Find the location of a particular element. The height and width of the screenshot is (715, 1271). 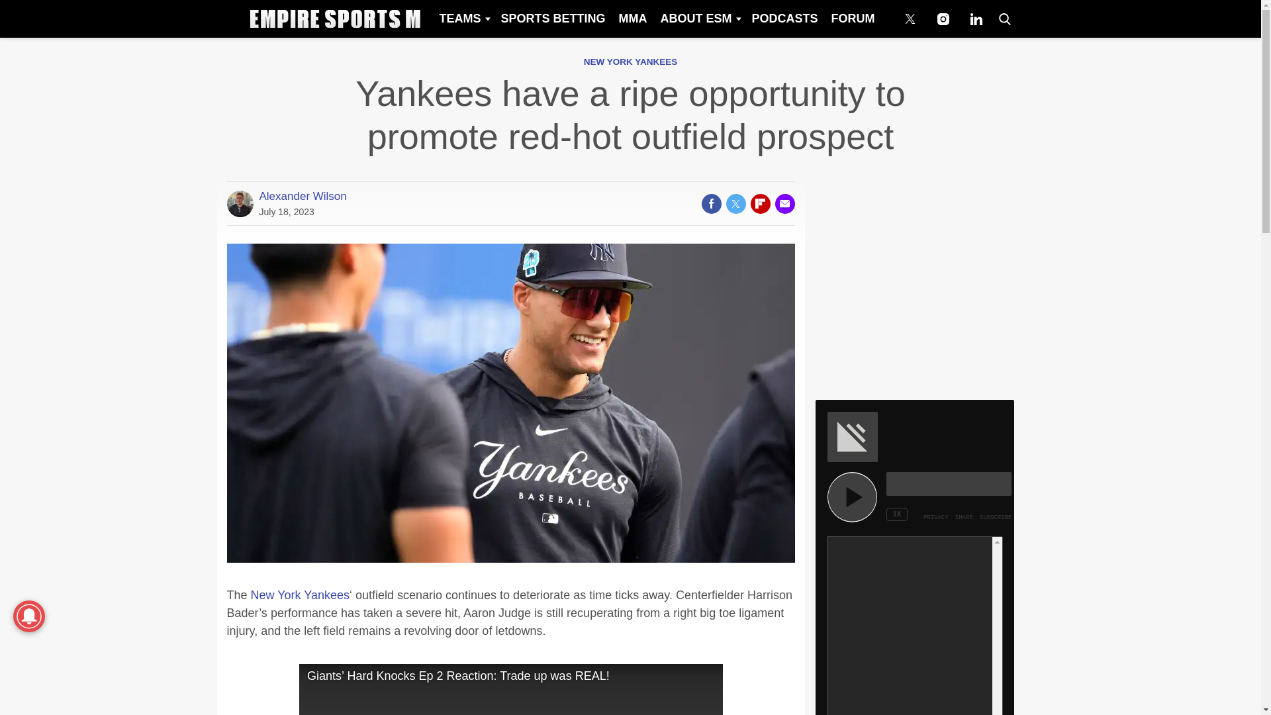

MMA is located at coordinates (632, 19).